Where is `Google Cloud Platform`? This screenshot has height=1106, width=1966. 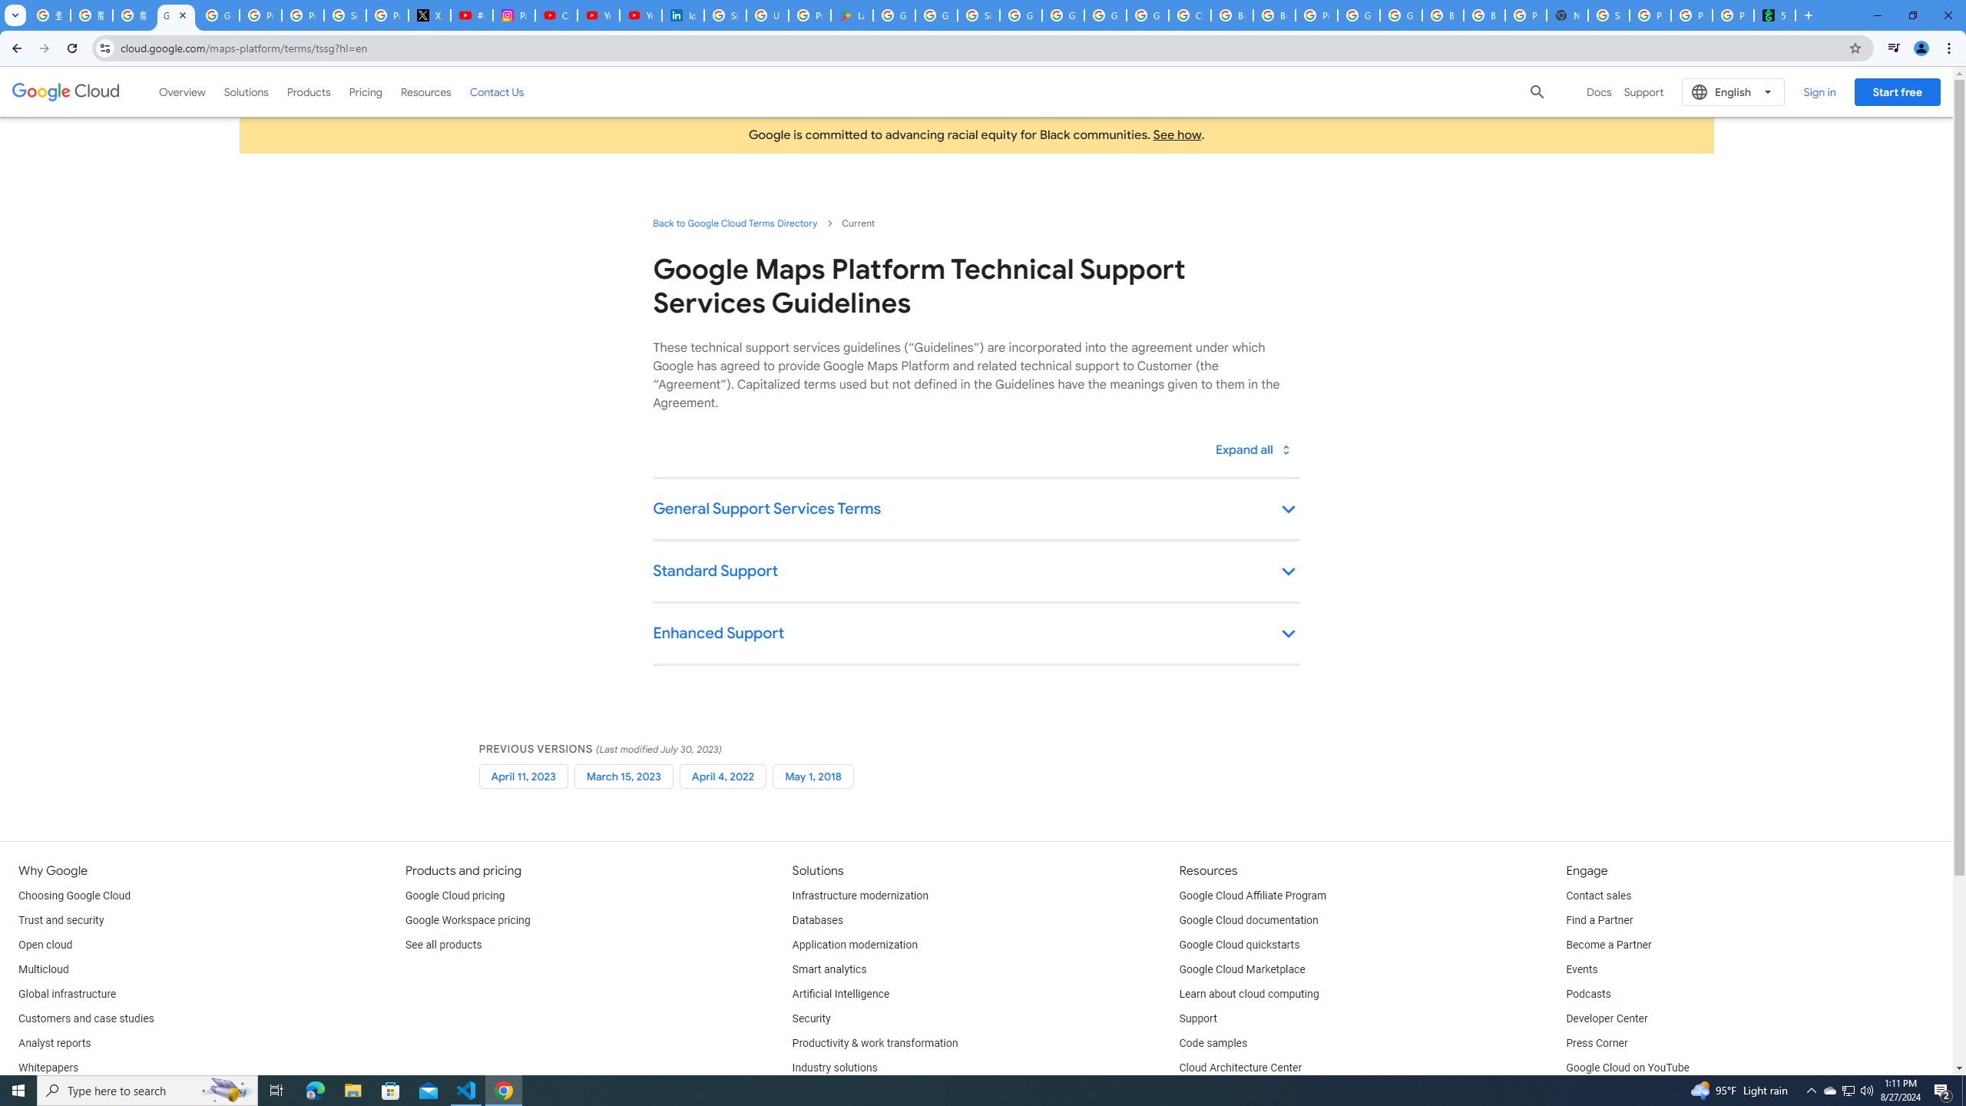 Google Cloud Platform is located at coordinates (1401, 15).